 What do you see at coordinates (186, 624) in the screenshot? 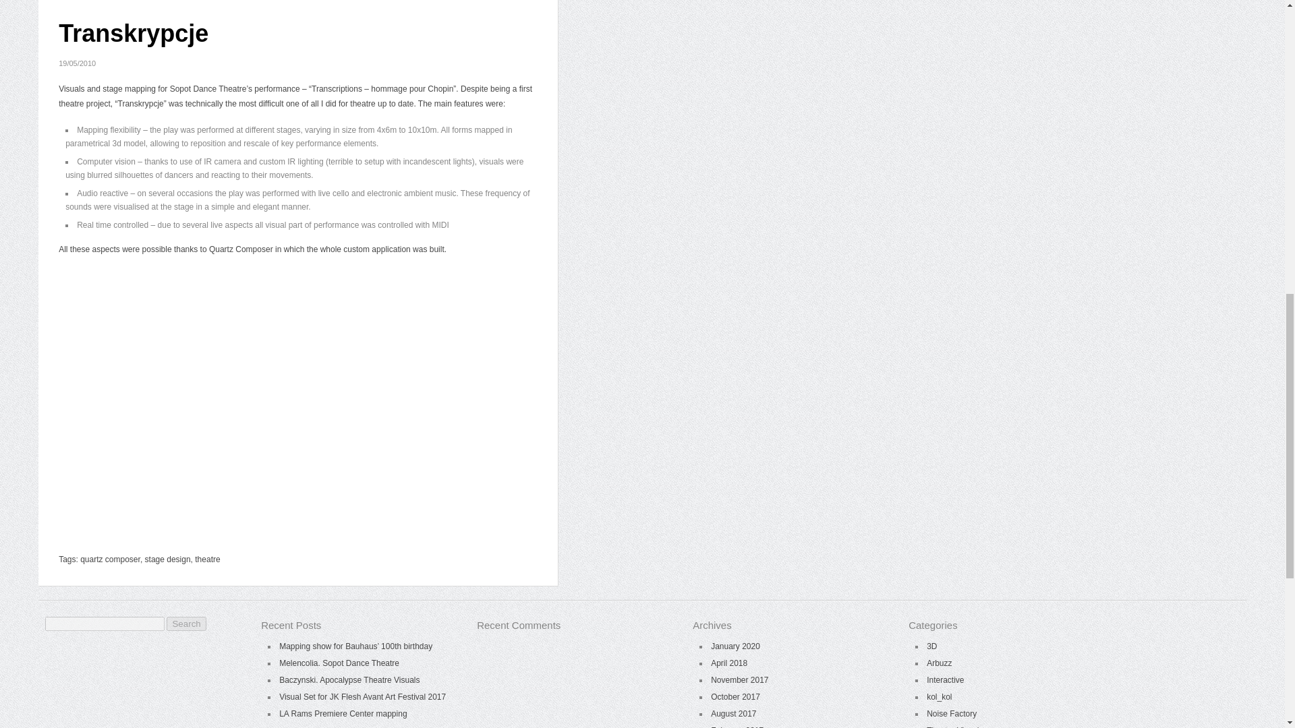
I see `Search` at bounding box center [186, 624].